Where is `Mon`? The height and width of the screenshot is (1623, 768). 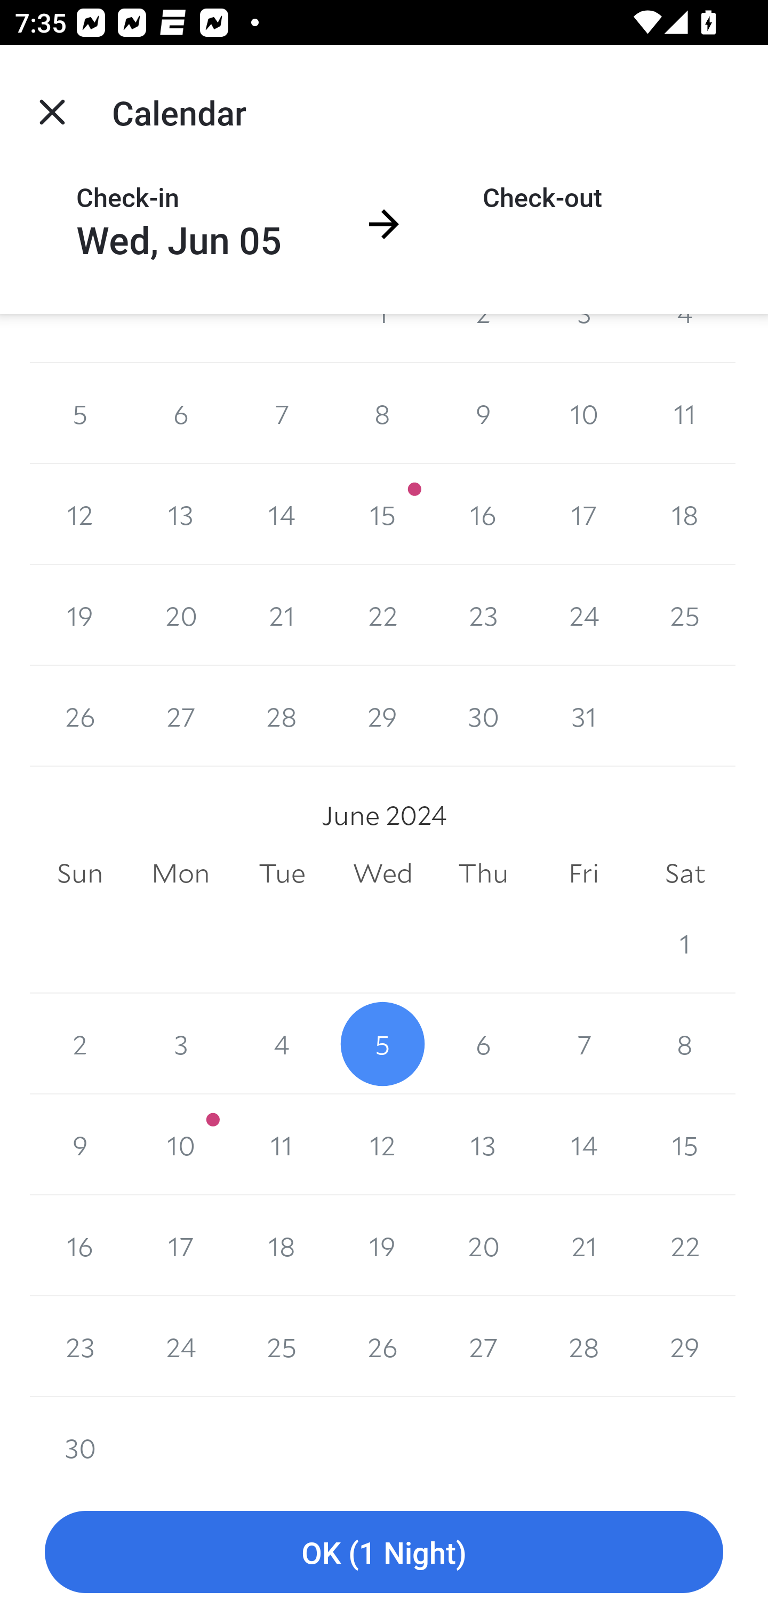 Mon is located at coordinates (180, 873).